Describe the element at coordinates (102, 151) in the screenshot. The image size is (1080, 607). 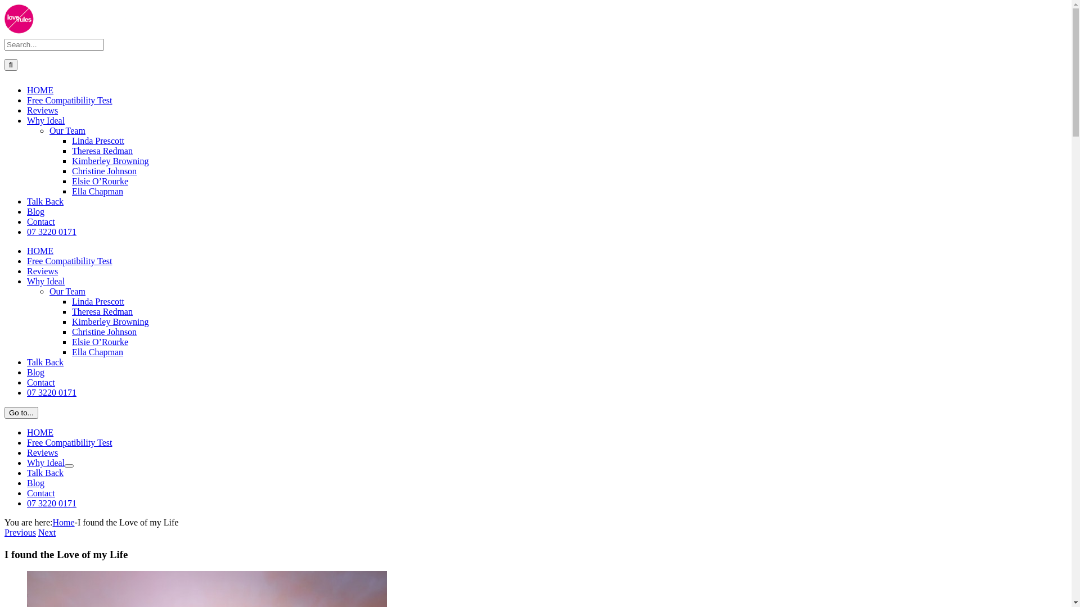
I see `Theresa Redman` at that location.